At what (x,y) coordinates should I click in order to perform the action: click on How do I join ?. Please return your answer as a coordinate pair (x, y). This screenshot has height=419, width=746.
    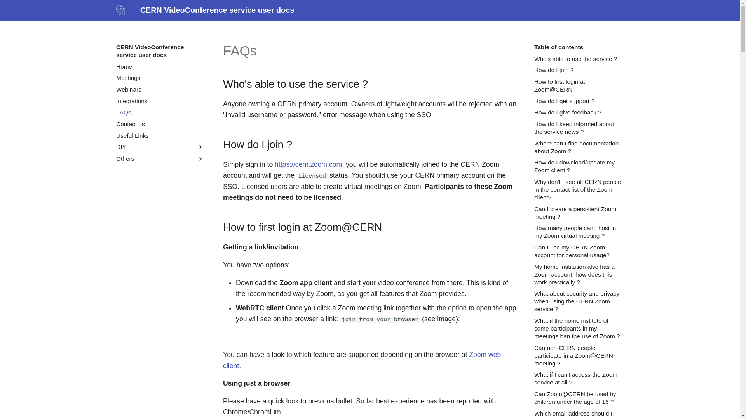
    Looking at the image, I should click on (578, 70).